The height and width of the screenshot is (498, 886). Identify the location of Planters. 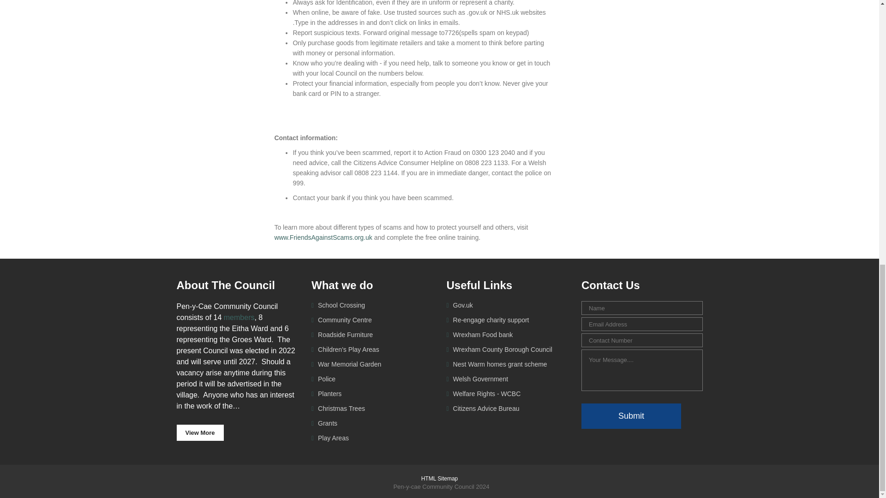
(329, 393).